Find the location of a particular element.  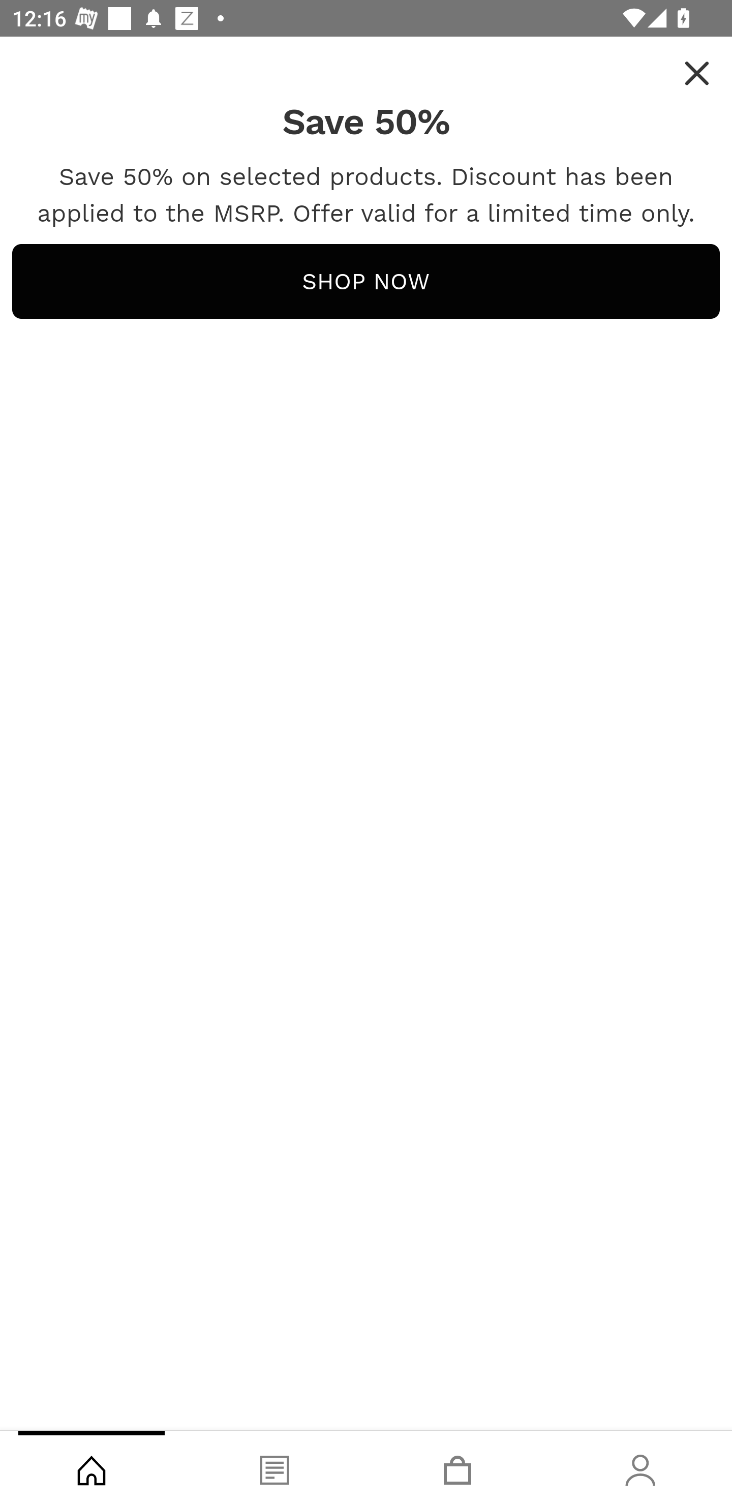

Shop, tab, 1 of 4 is located at coordinates (91, 1468).